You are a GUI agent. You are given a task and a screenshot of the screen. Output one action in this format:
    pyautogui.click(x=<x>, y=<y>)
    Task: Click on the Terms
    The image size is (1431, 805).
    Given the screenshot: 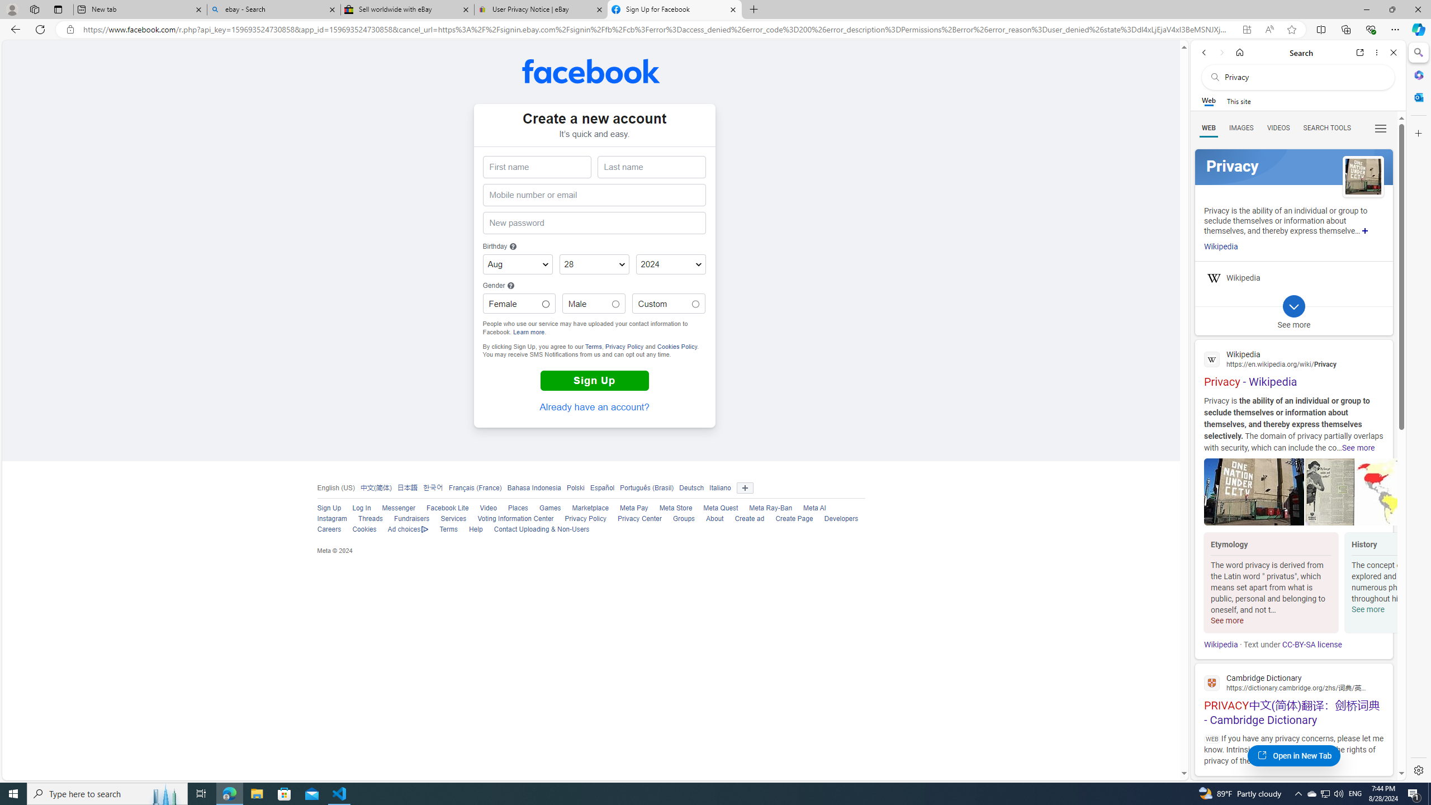 What is the action you would take?
    pyautogui.click(x=443, y=529)
    